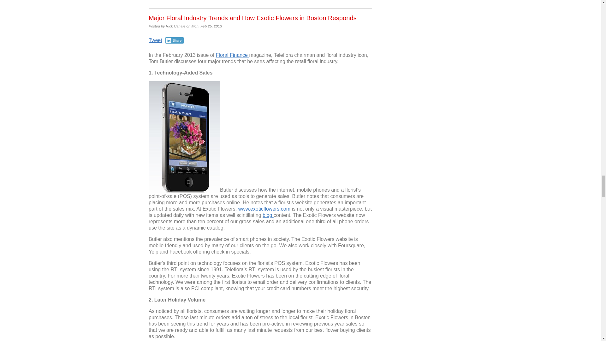 This screenshot has width=606, height=341. Describe the element at coordinates (264, 209) in the screenshot. I see `www.exoticflowers.com` at that location.